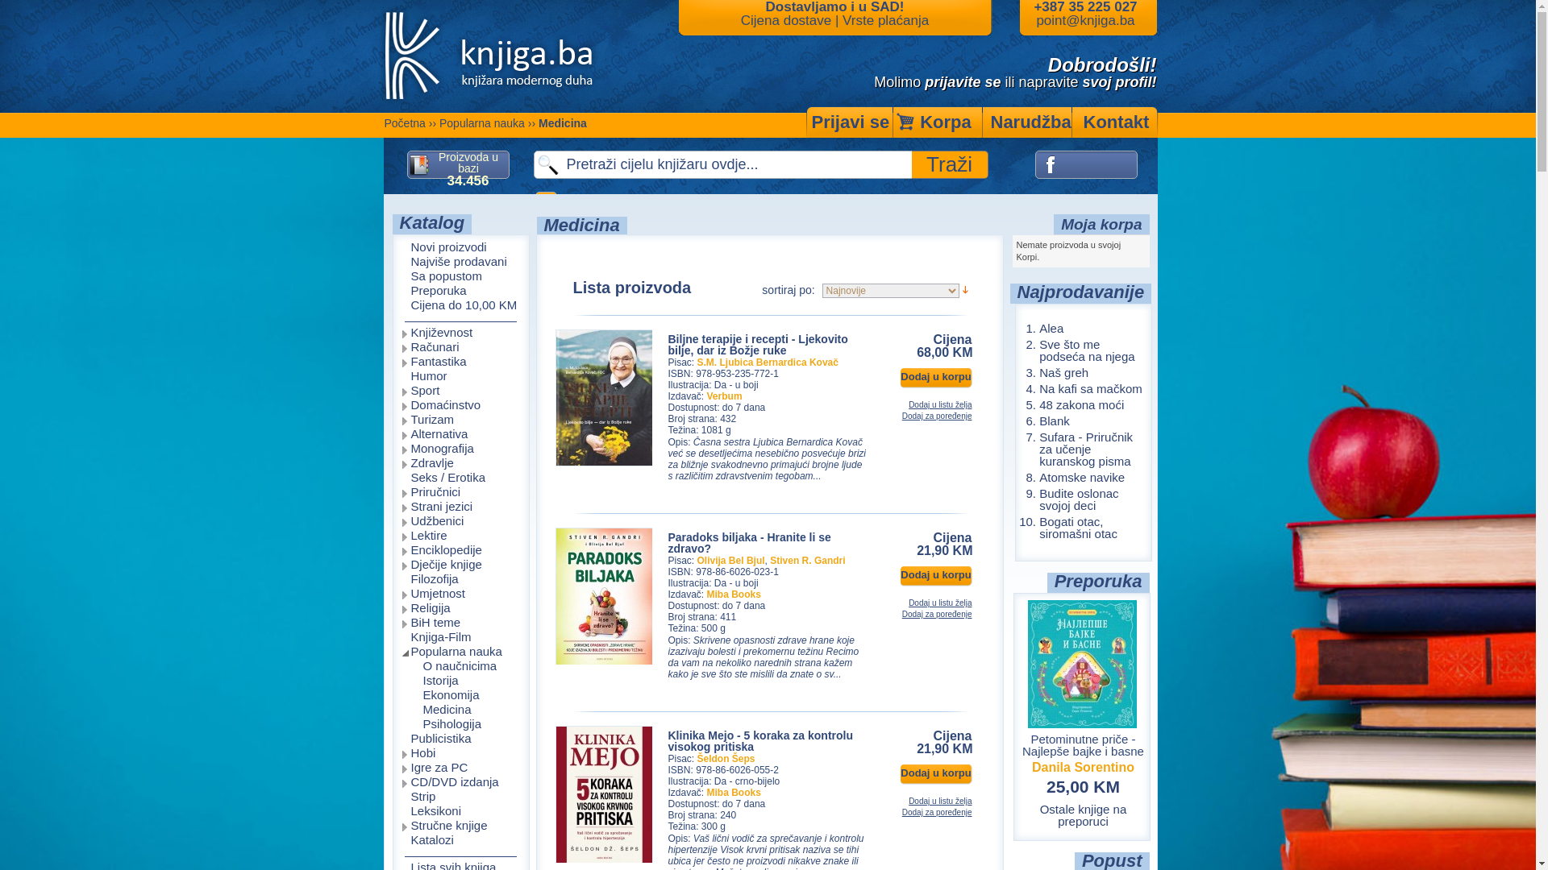  What do you see at coordinates (604, 663) in the screenshot?
I see `Paradoks biljaka - Hranite li se zdravo?` at bounding box center [604, 663].